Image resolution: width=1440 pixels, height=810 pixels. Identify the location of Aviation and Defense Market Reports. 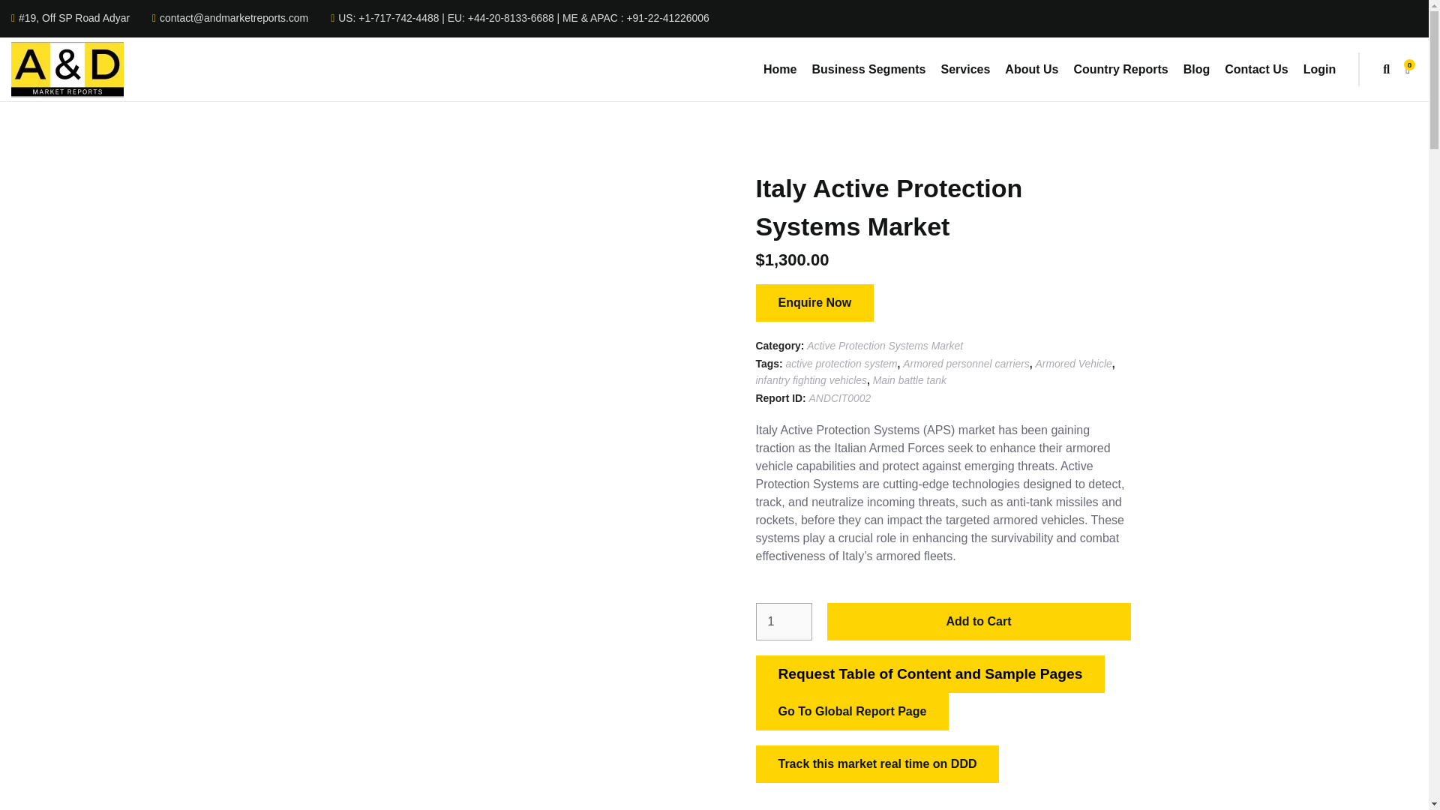
(67, 69).